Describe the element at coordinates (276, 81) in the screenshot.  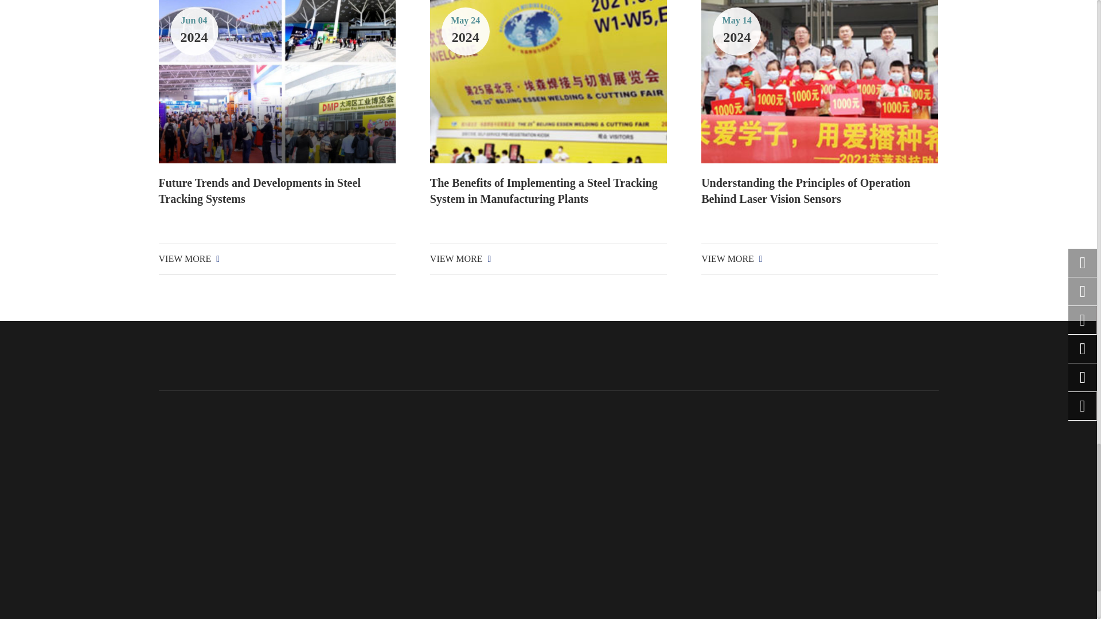
I see `Future Trends and Developments in Steel Tracking Systems` at that location.